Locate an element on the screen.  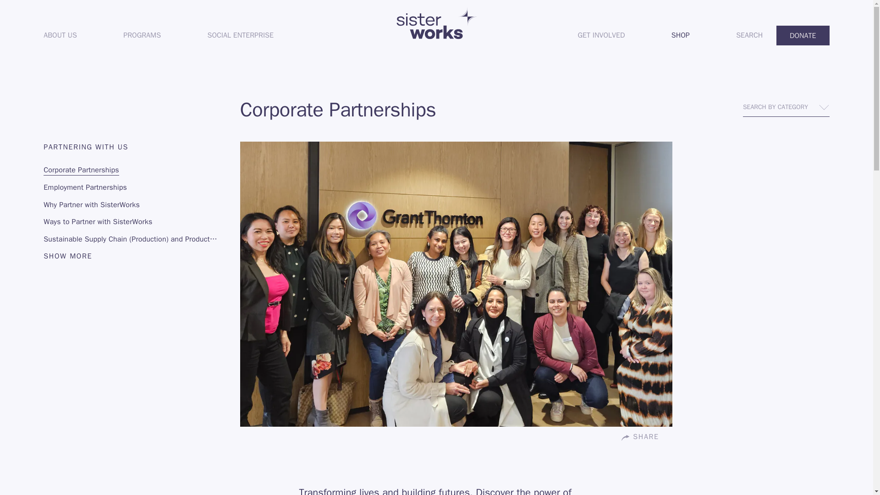
SisterWorks is located at coordinates (131, 220).